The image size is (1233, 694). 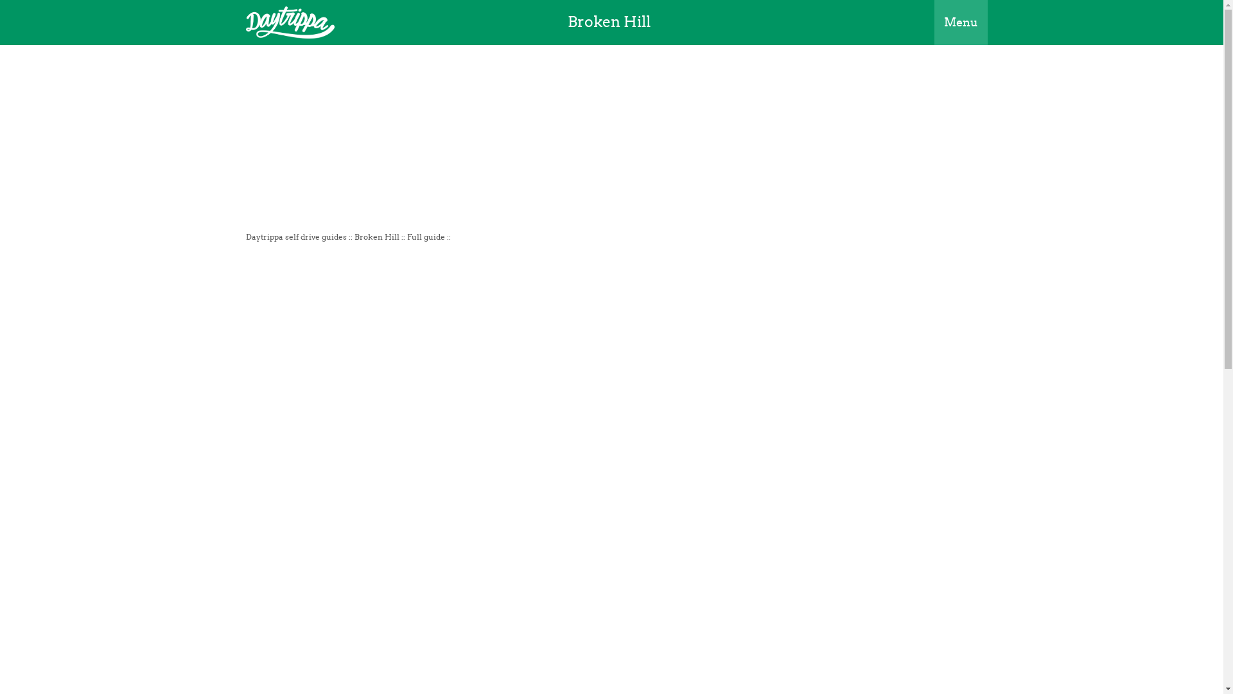 What do you see at coordinates (377, 236) in the screenshot?
I see `Broken Hill` at bounding box center [377, 236].